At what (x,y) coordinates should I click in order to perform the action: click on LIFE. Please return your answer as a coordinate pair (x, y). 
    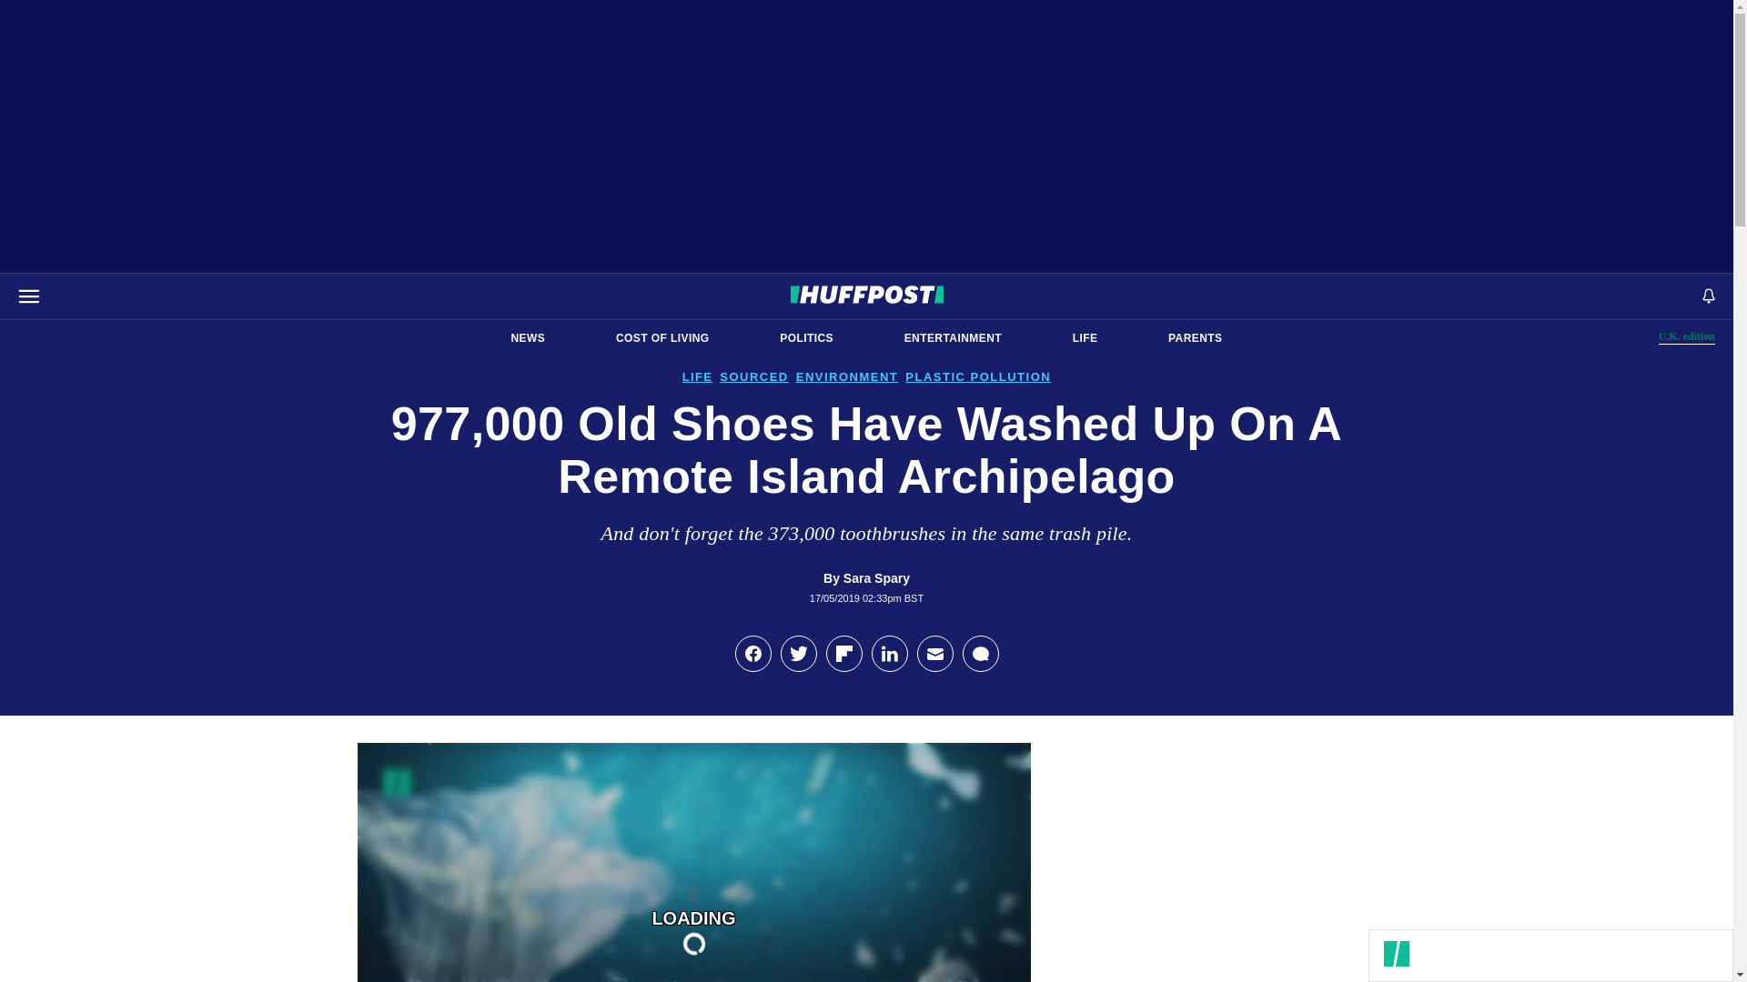
    Looking at the image, I should click on (528, 338).